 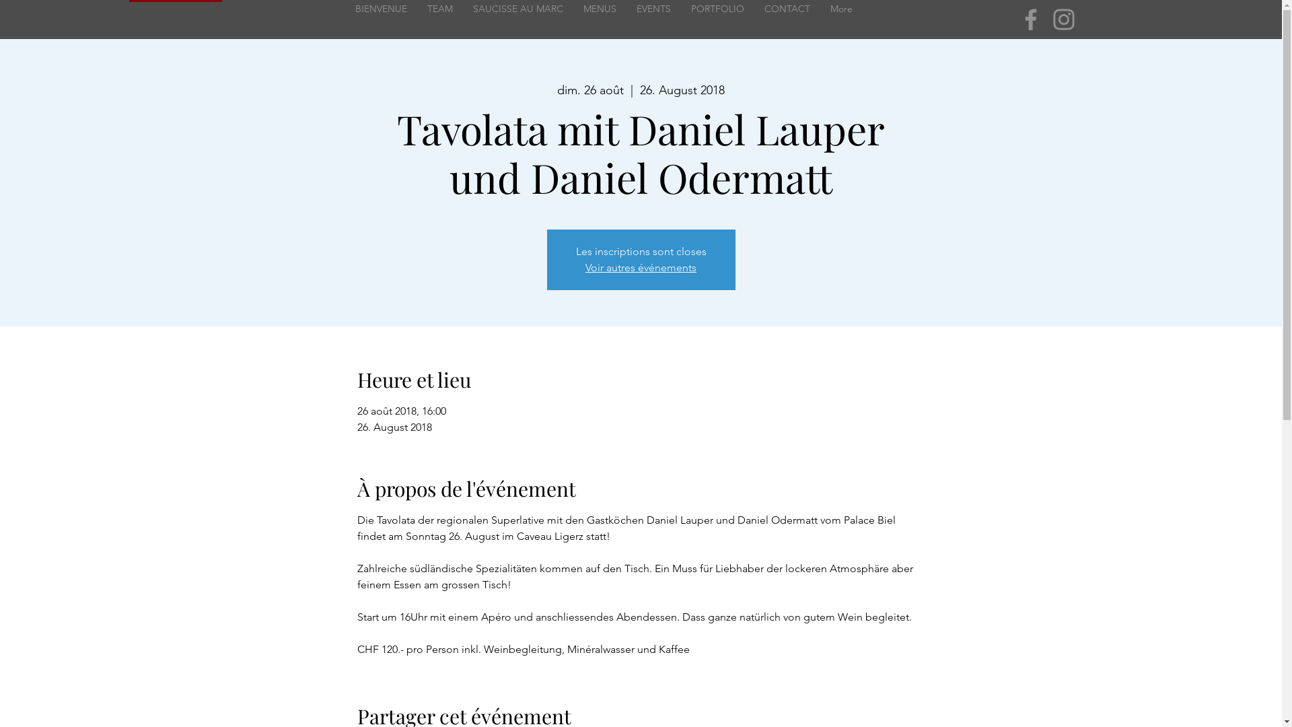 I want to click on MENUS, so click(x=600, y=20).